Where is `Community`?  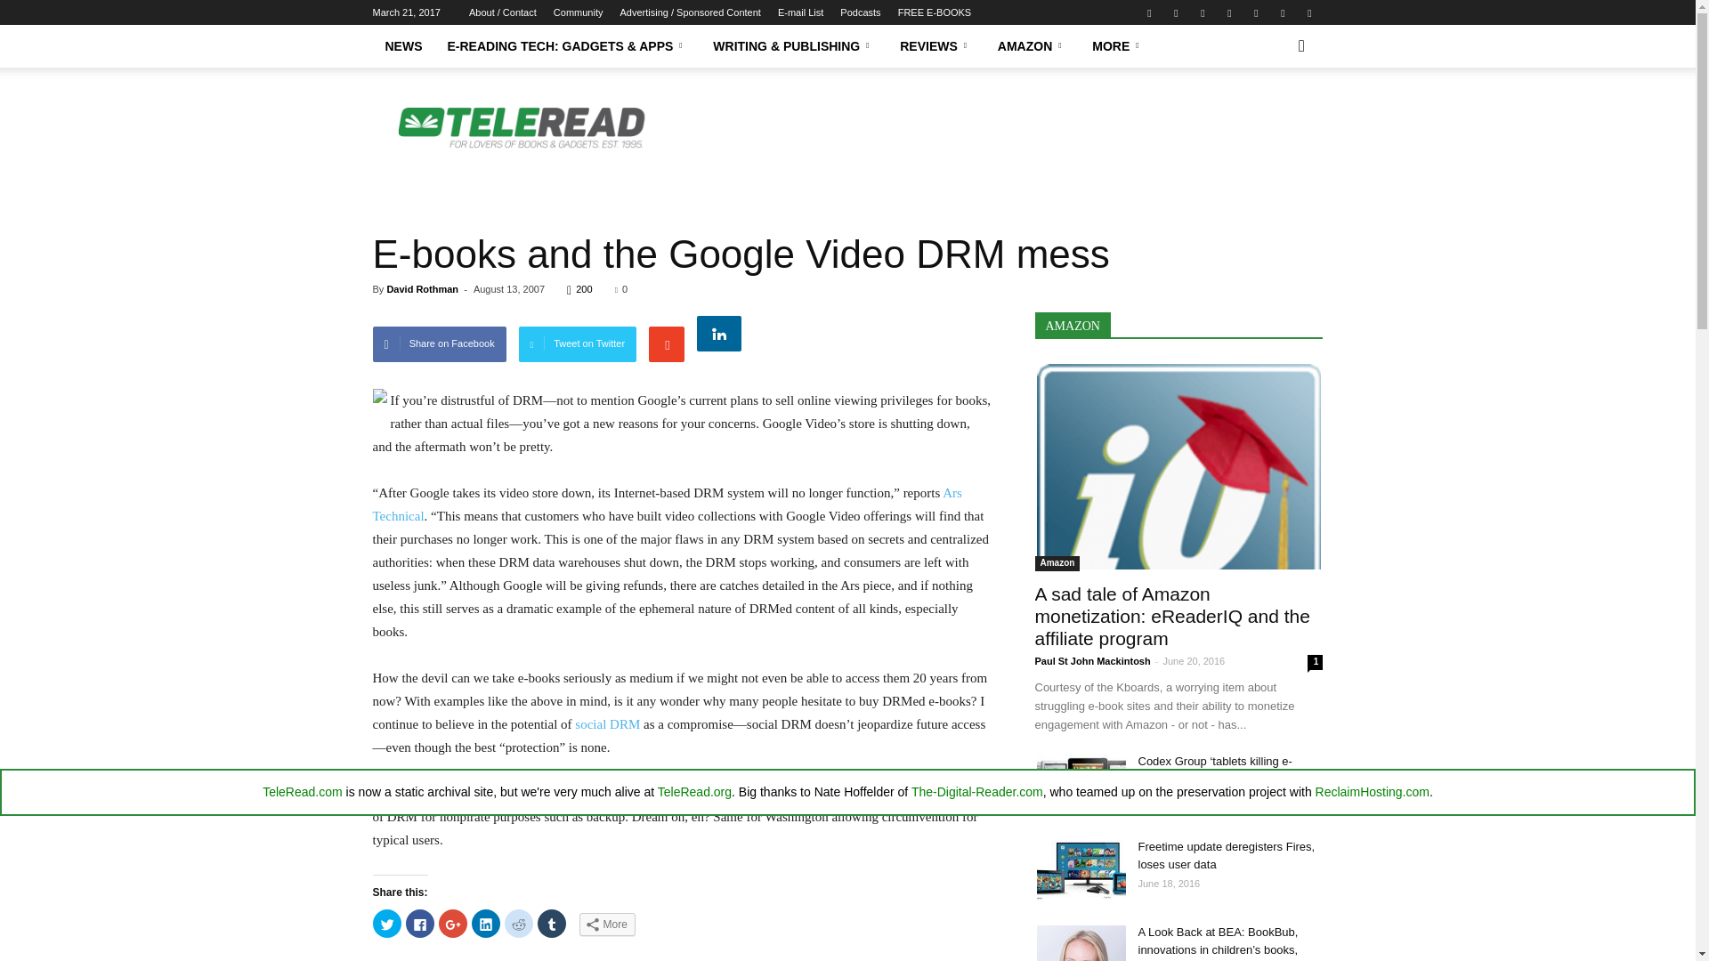 Community is located at coordinates (579, 12).